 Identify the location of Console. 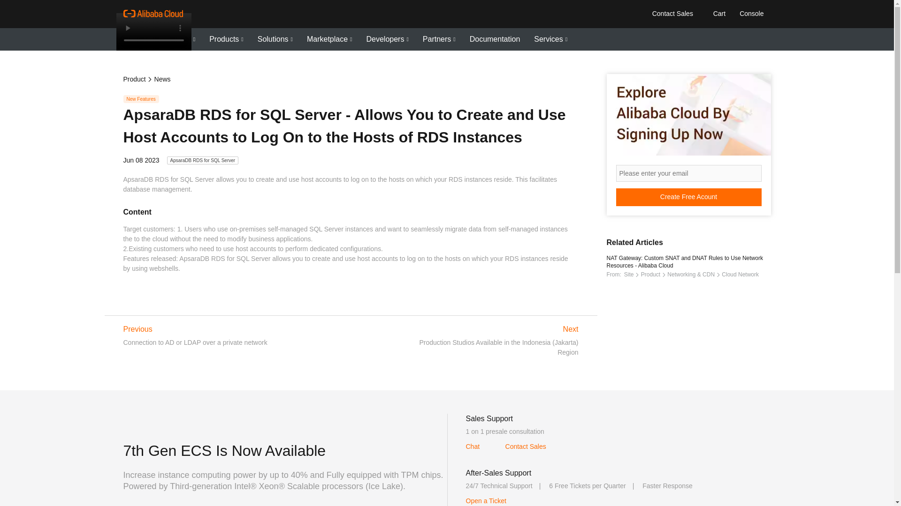
(751, 13).